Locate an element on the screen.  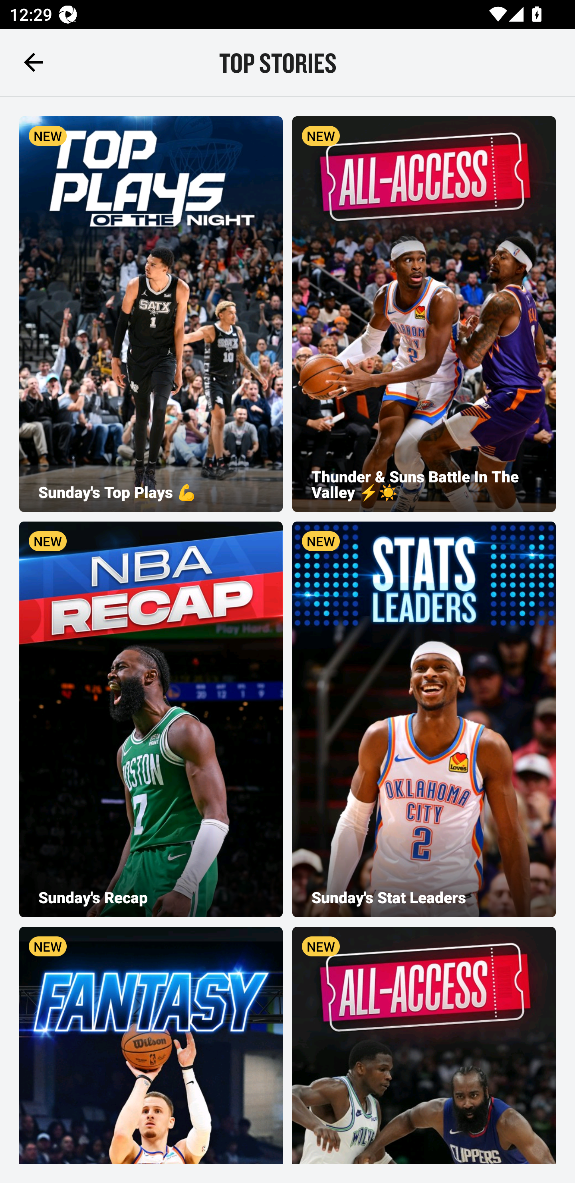
NEW Sunday's Stat Leaders is located at coordinates (424, 719).